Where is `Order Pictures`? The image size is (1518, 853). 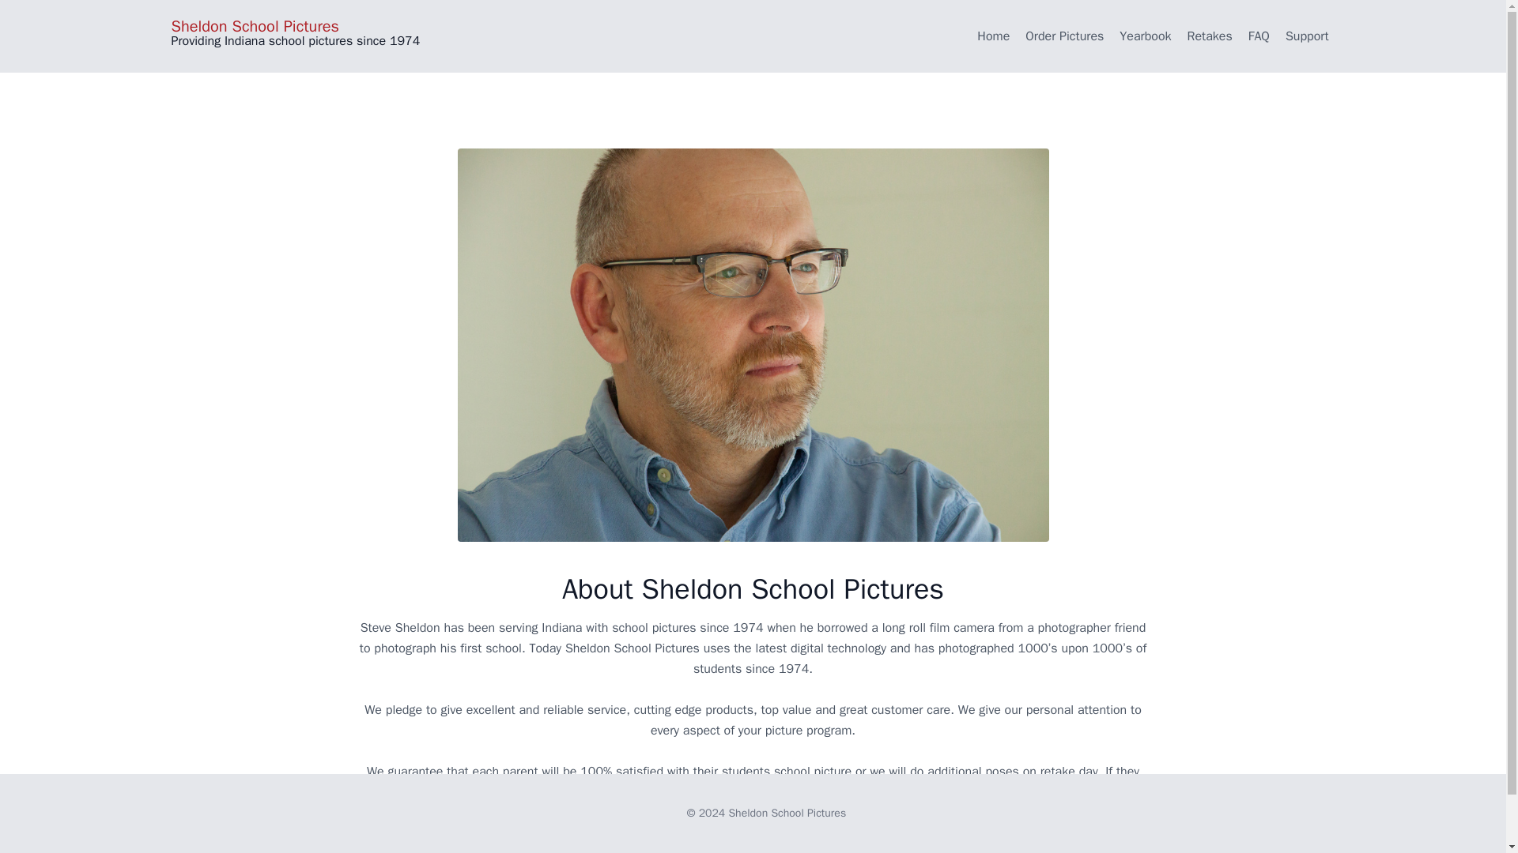 Order Pictures is located at coordinates (1064, 36).